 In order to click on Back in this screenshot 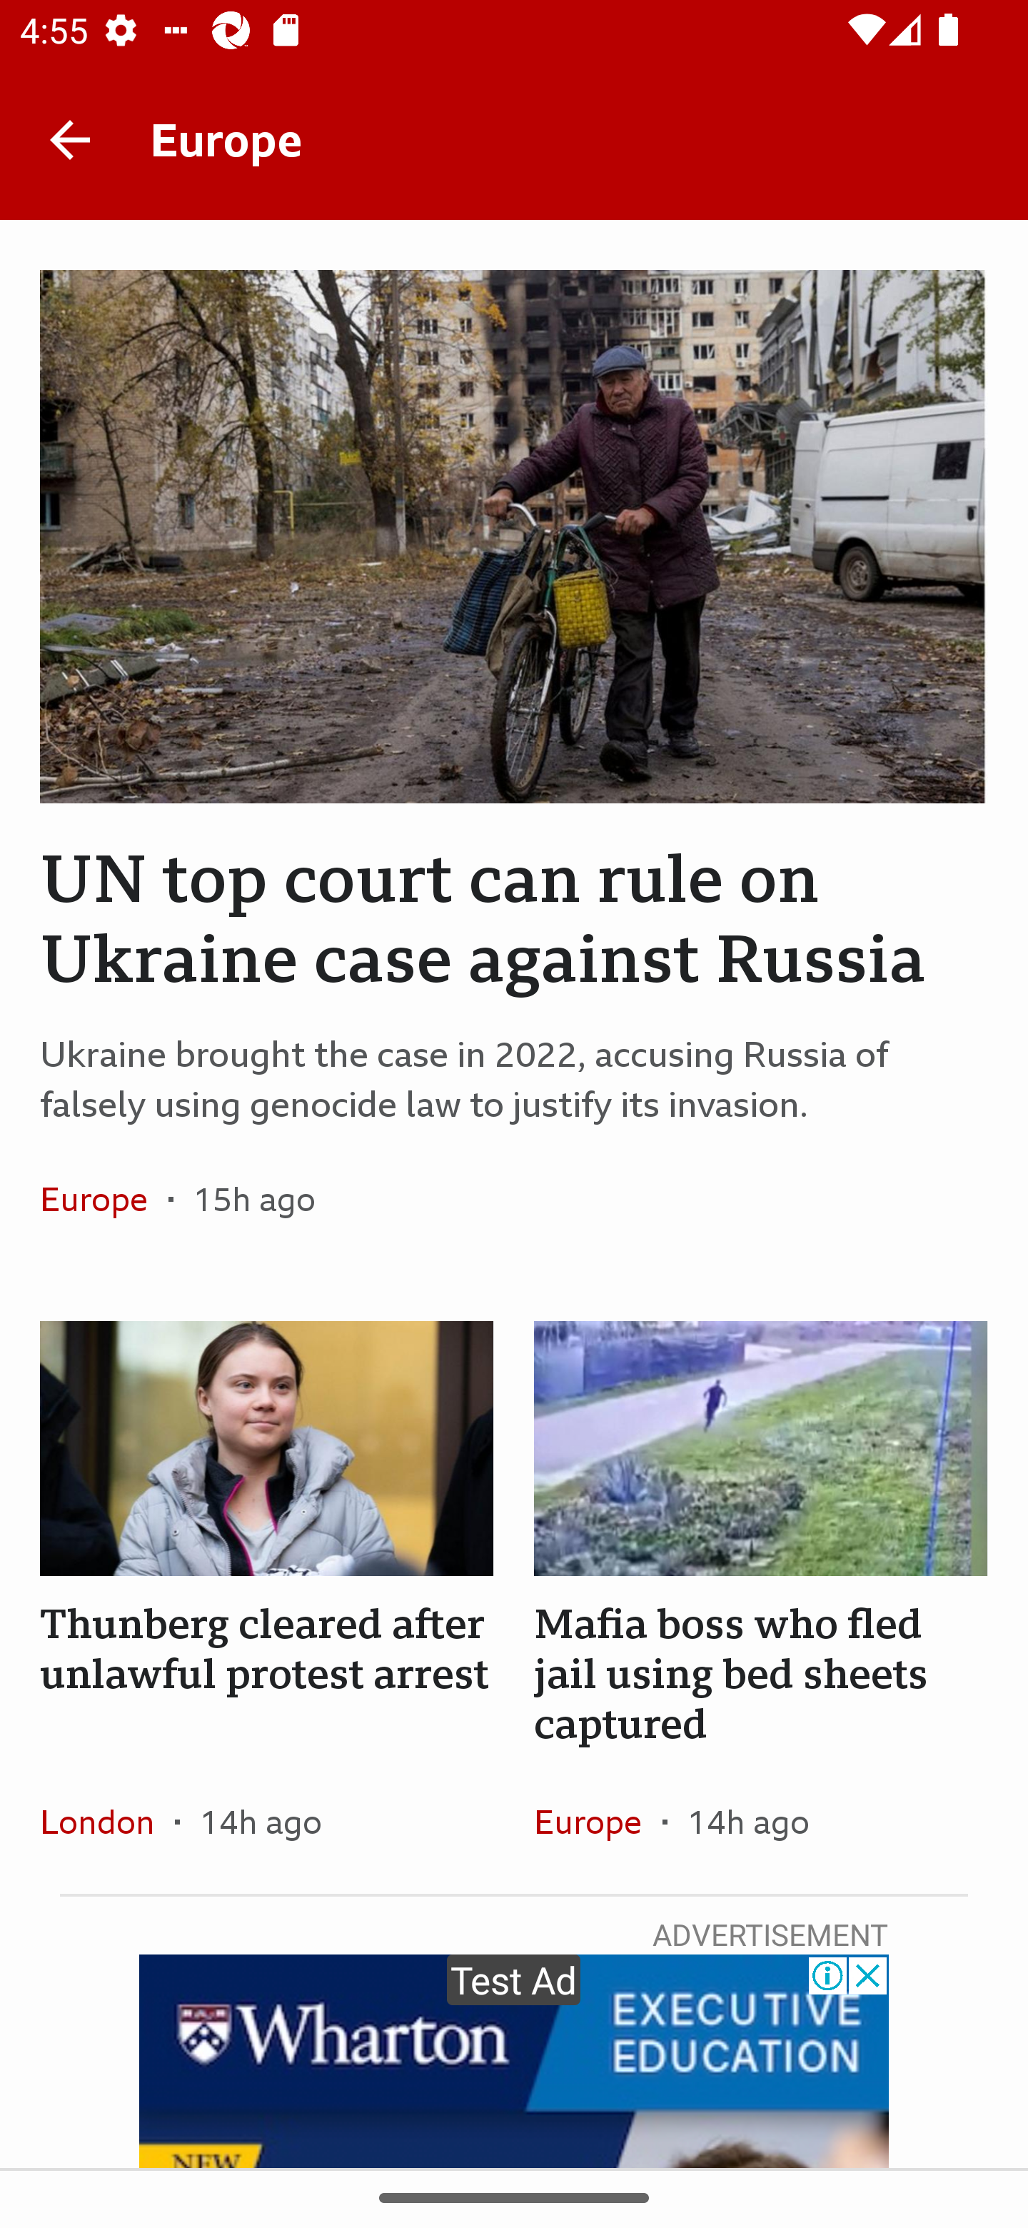, I will do `click(70, 139)`.